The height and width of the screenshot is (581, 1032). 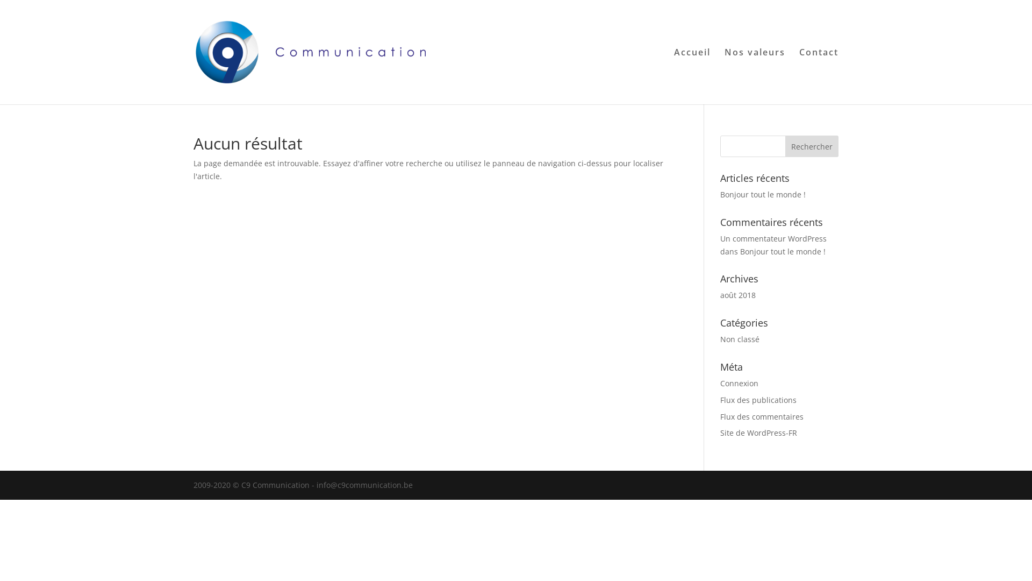 I want to click on Nos valeurs, so click(x=755, y=76).